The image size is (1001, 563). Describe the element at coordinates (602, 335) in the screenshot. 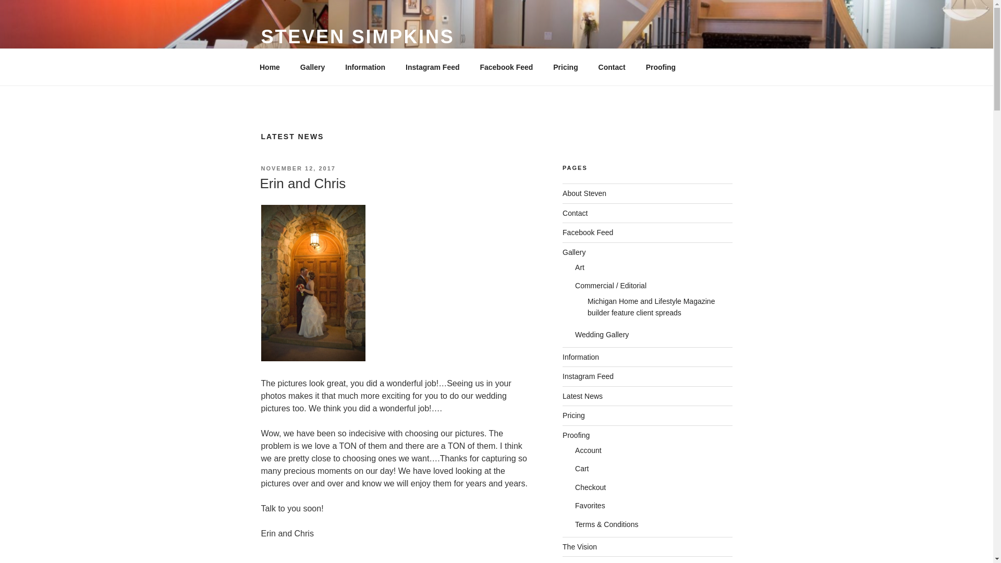

I see `Wedding Gallery` at that location.